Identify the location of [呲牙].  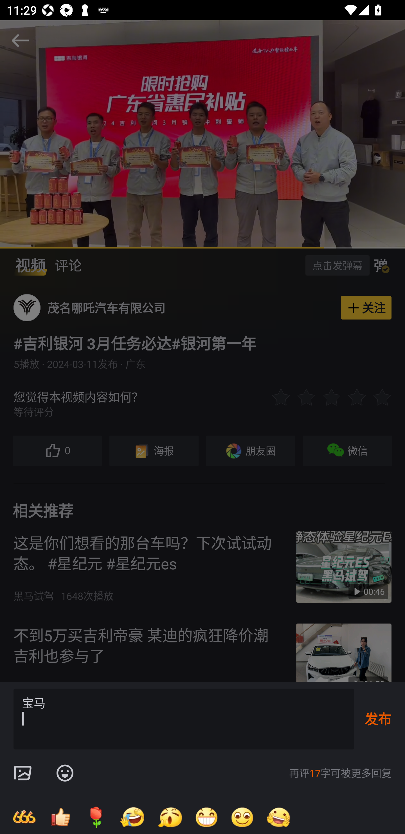
(206, 817).